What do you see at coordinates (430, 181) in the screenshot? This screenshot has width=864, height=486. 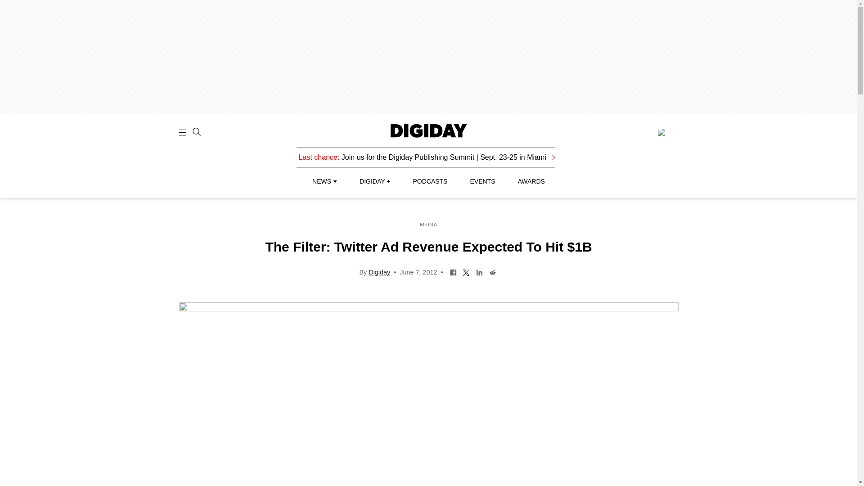 I see `PODCASTS` at bounding box center [430, 181].